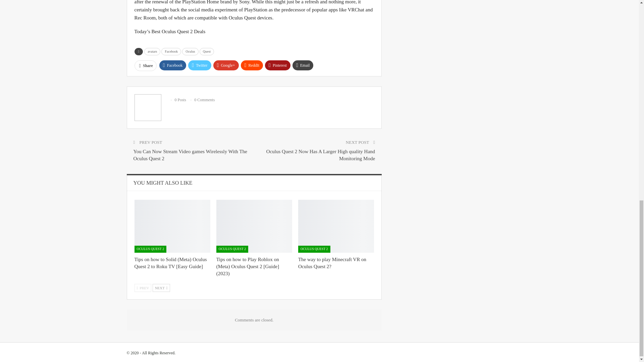 The width and height of the screenshot is (644, 362). Describe the element at coordinates (173, 65) in the screenshot. I see `Facebook` at that location.